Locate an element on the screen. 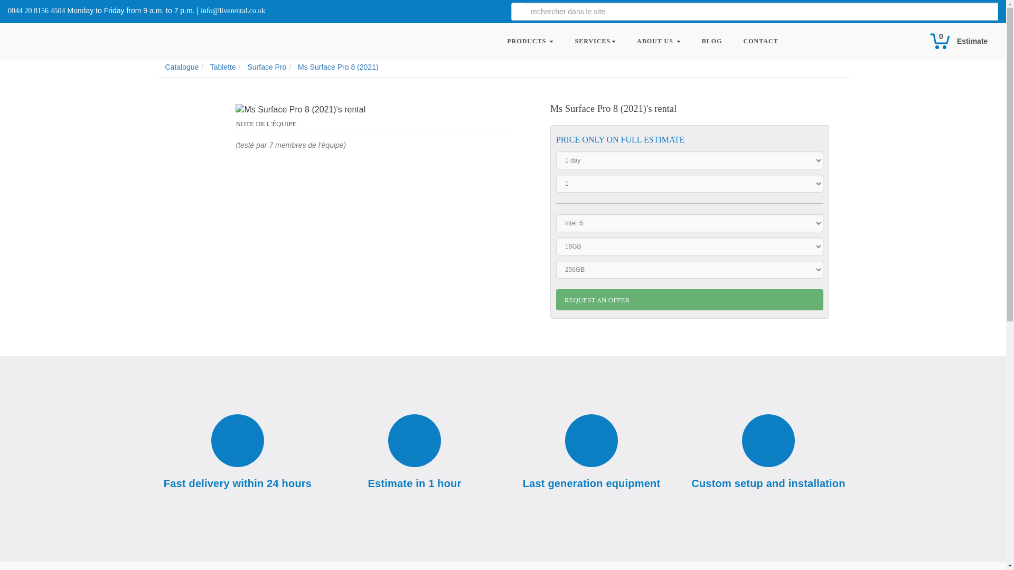 Image resolution: width=1014 pixels, height=570 pixels. PRODUCTS is located at coordinates (530, 41).